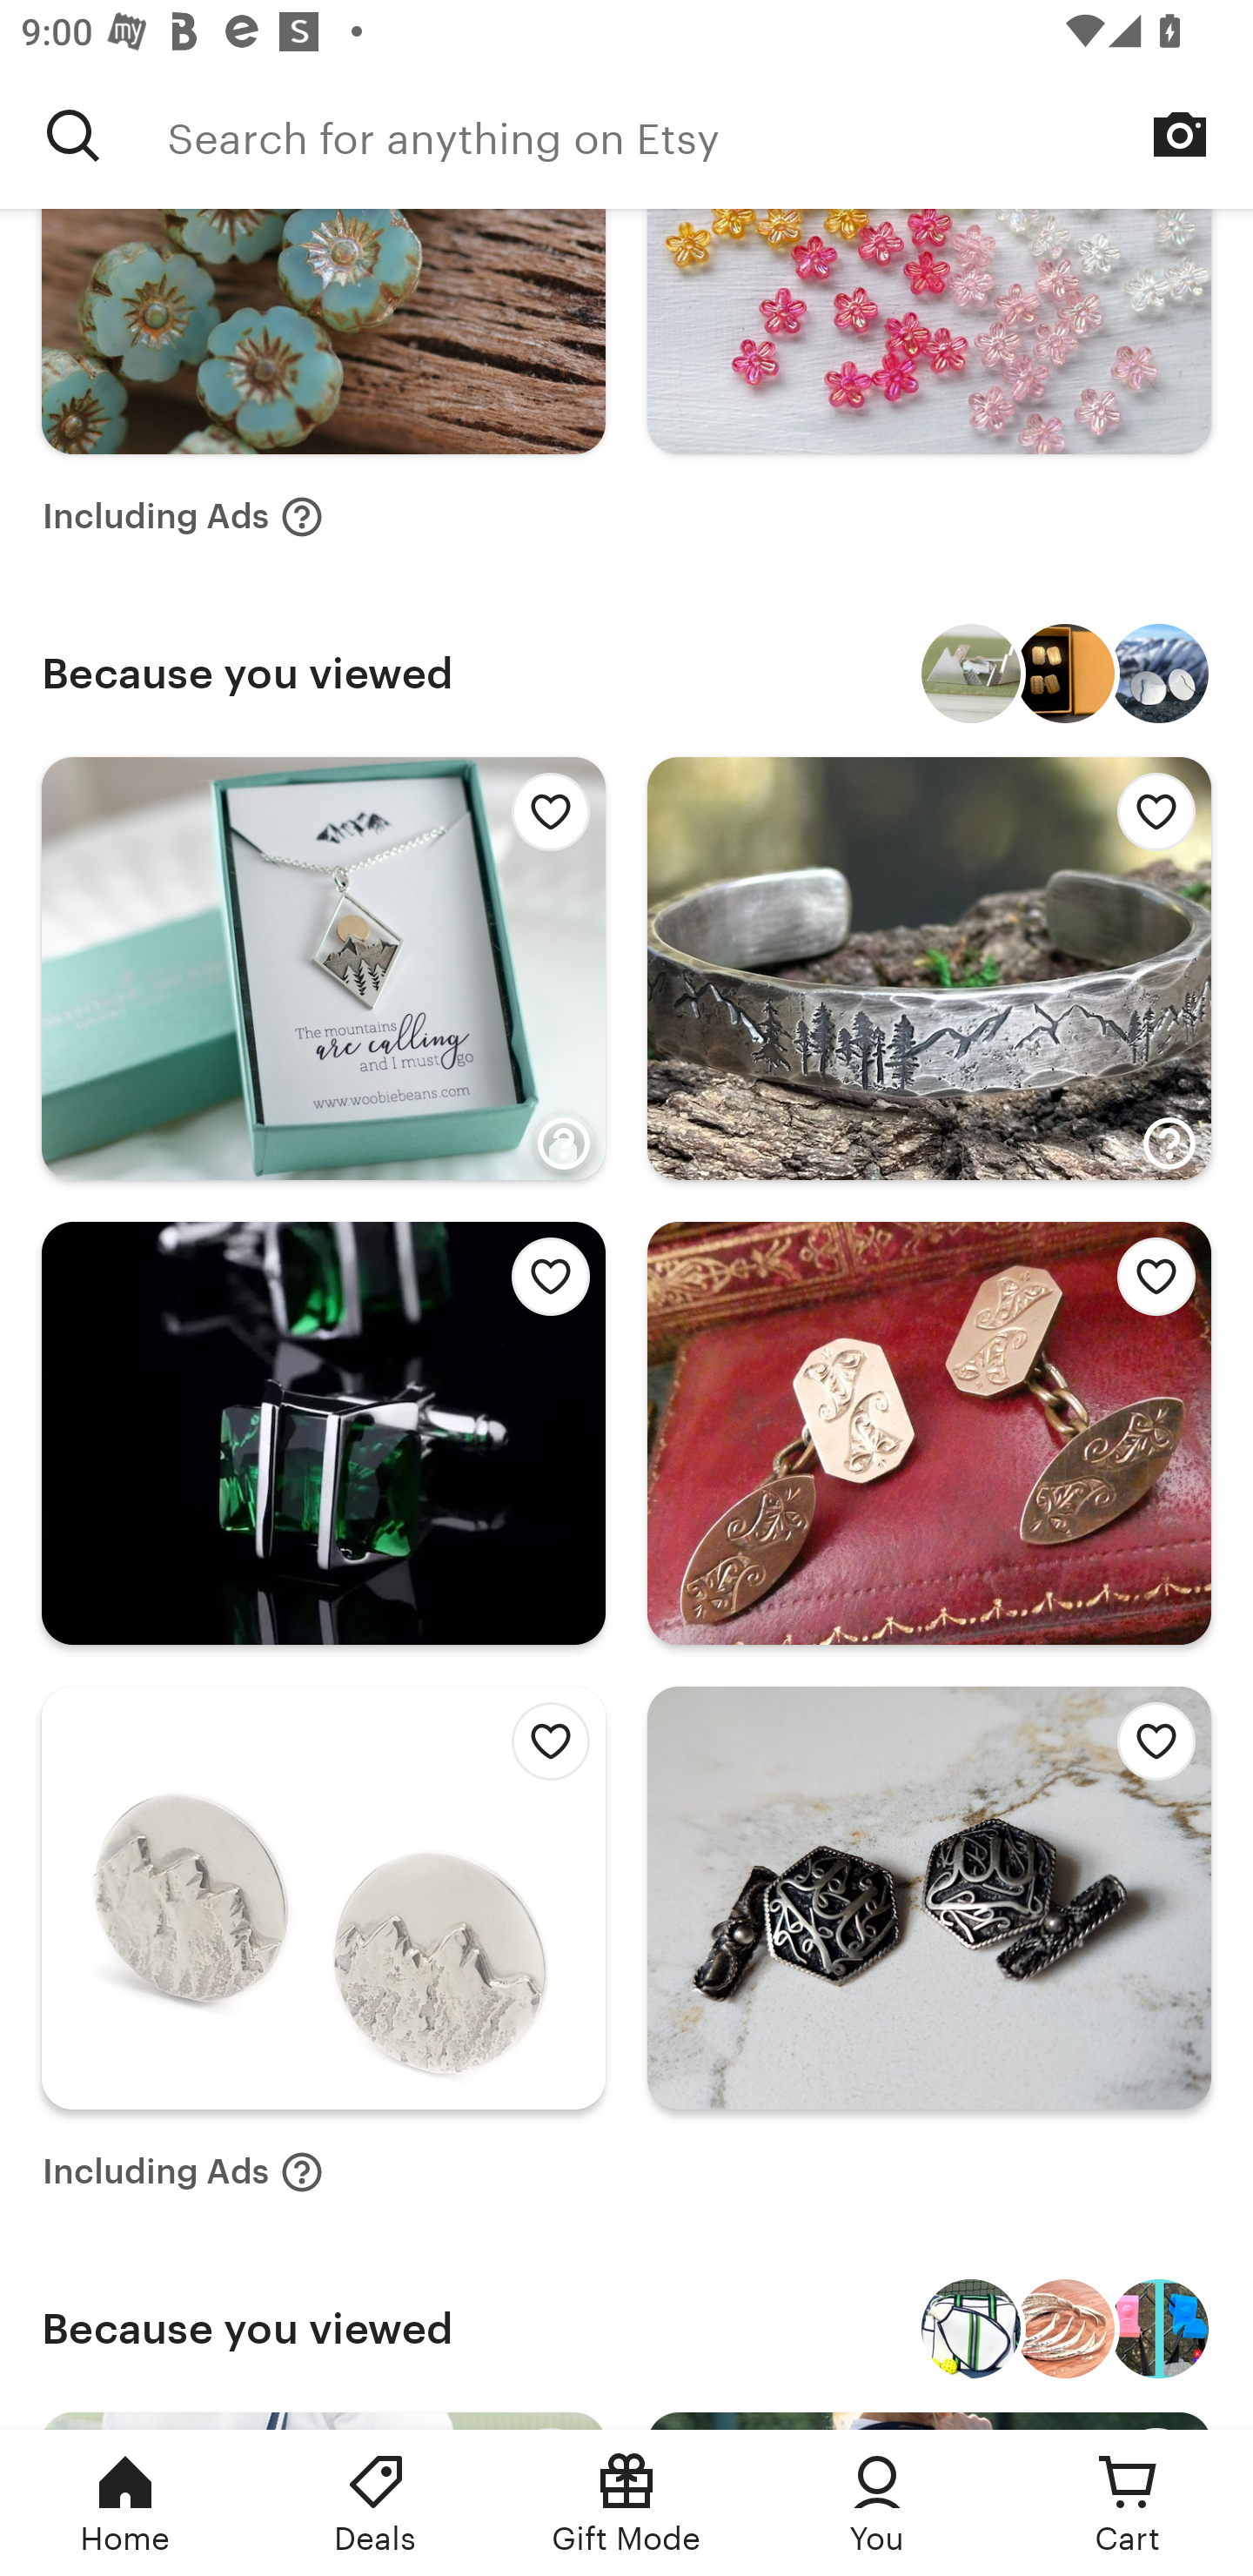  I want to click on Deals, so click(376, 2503).